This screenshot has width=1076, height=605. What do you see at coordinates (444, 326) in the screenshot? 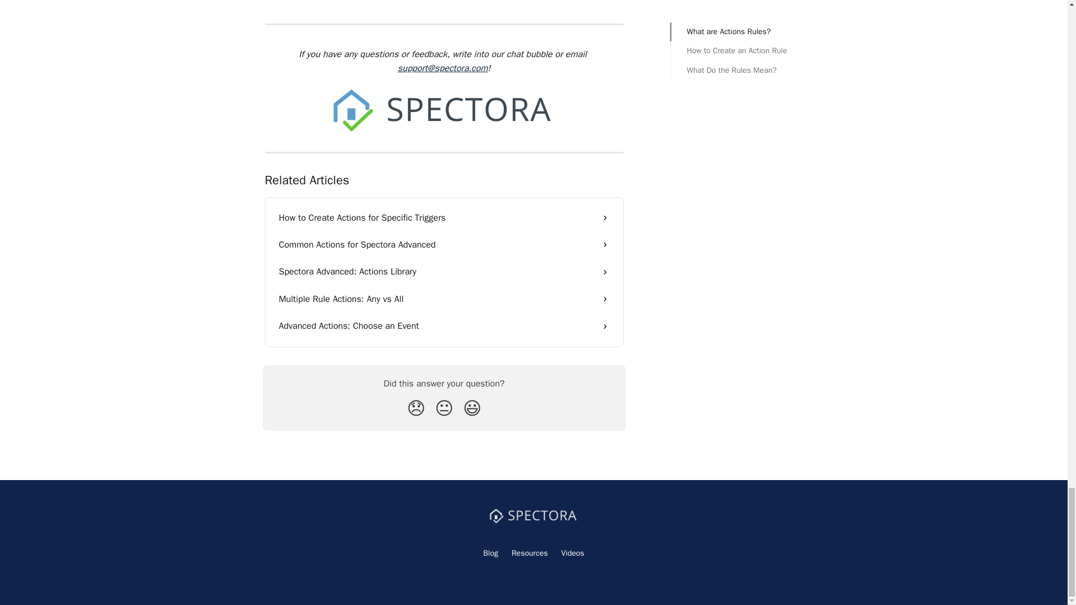
I see `Advanced Actions: Choose an Event` at bounding box center [444, 326].